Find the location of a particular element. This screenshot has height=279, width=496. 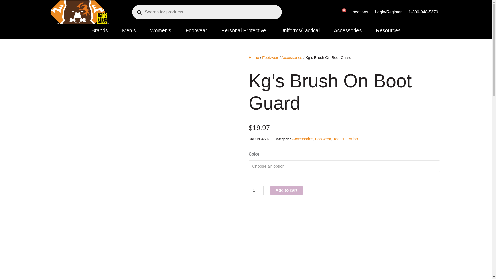

1-800-948-5370 is located at coordinates (359, 12).